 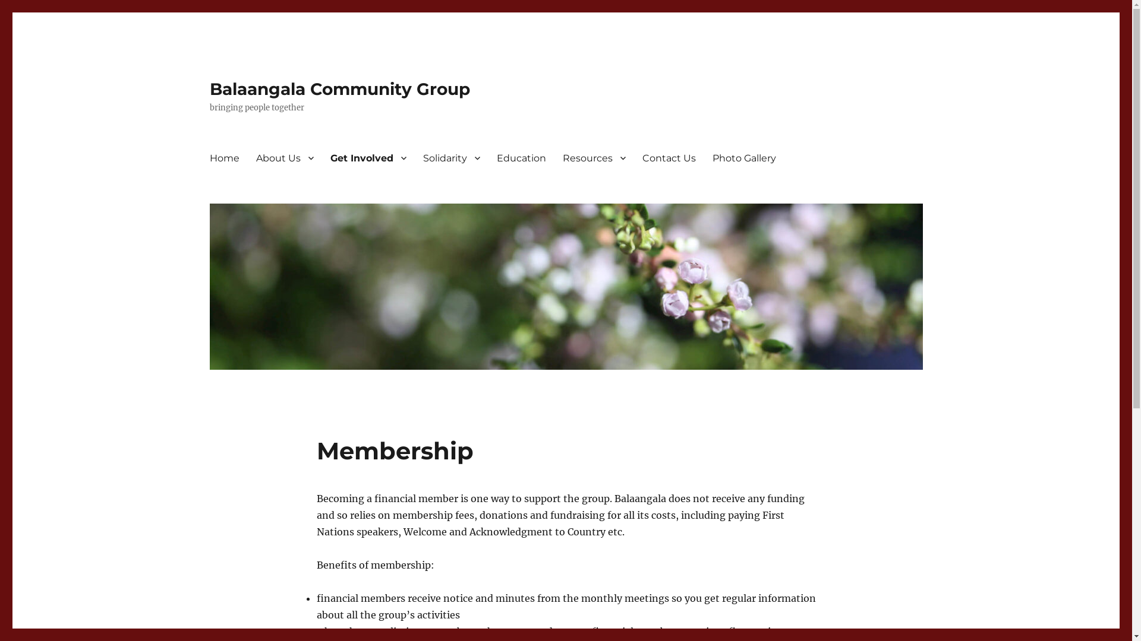 I want to click on Resources, so click(x=594, y=158).